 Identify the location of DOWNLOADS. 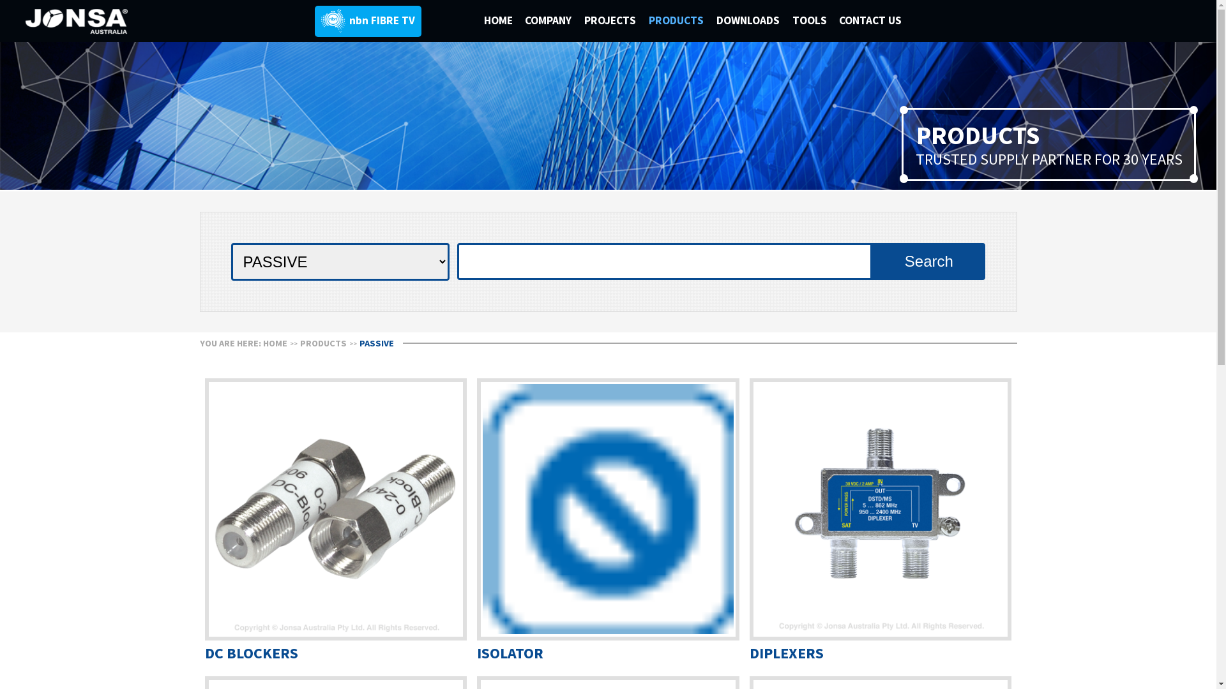
(755, 20).